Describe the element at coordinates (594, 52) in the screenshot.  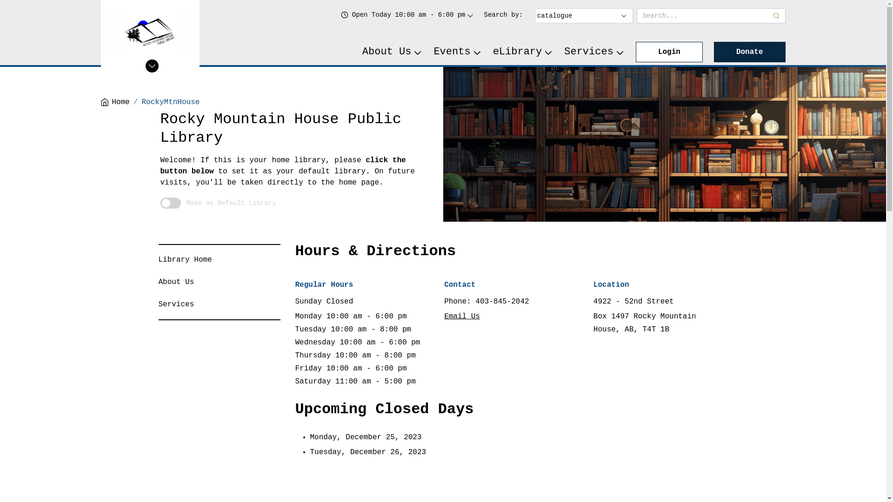
I see `Services` at that location.